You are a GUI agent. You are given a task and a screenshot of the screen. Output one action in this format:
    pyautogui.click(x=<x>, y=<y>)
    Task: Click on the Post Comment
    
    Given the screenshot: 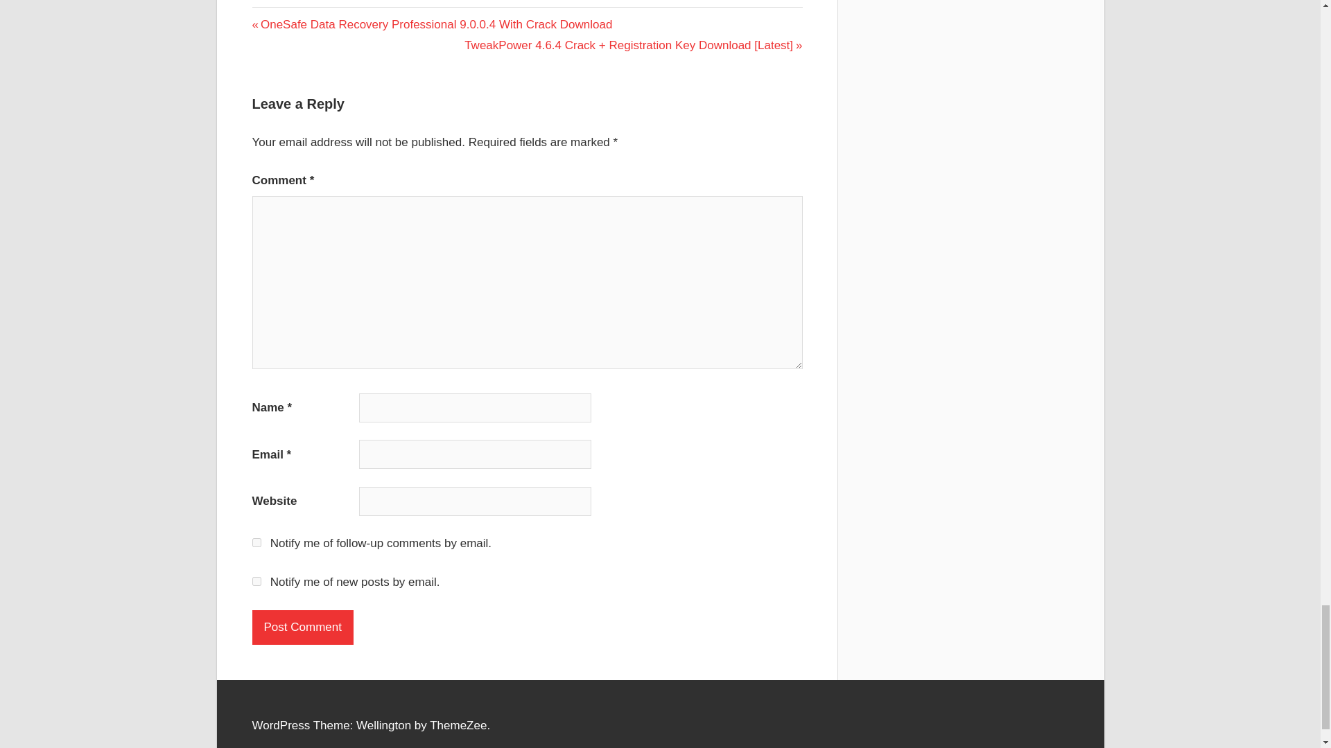 What is the action you would take?
    pyautogui.click(x=303, y=627)
    